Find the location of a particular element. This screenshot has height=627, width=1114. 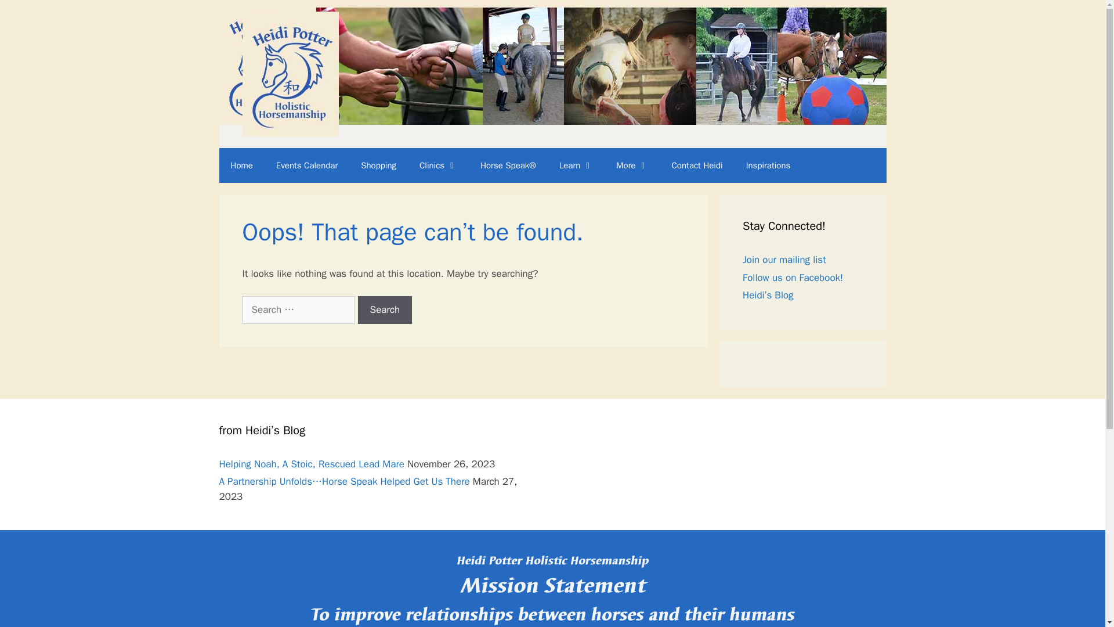

Search is located at coordinates (385, 310).